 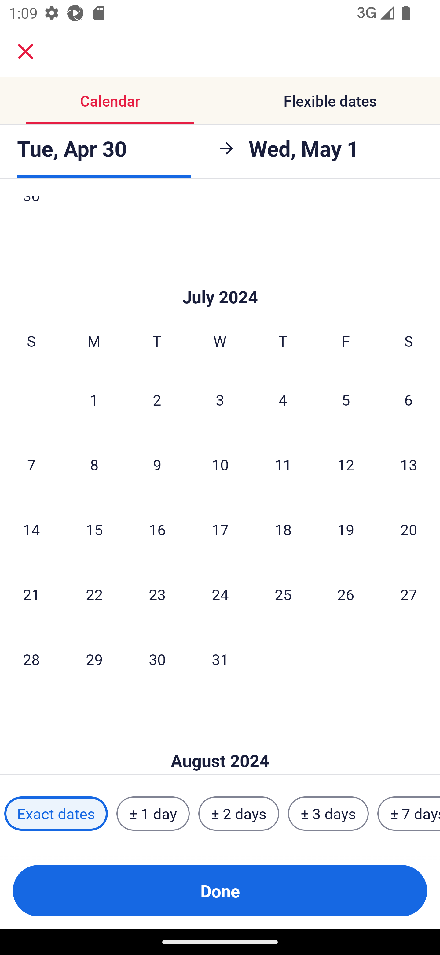 I want to click on close., so click(x=26, y=51).